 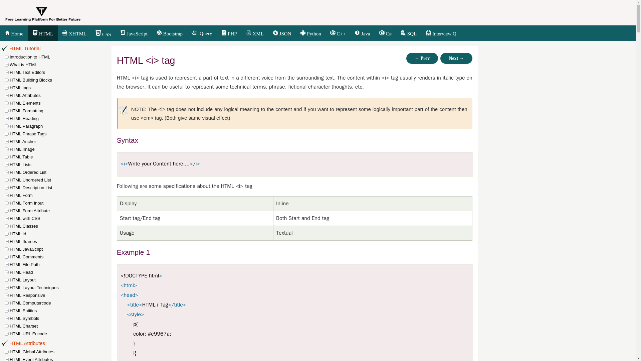 What do you see at coordinates (170, 33) in the screenshot?
I see `Bootstrap` at bounding box center [170, 33].